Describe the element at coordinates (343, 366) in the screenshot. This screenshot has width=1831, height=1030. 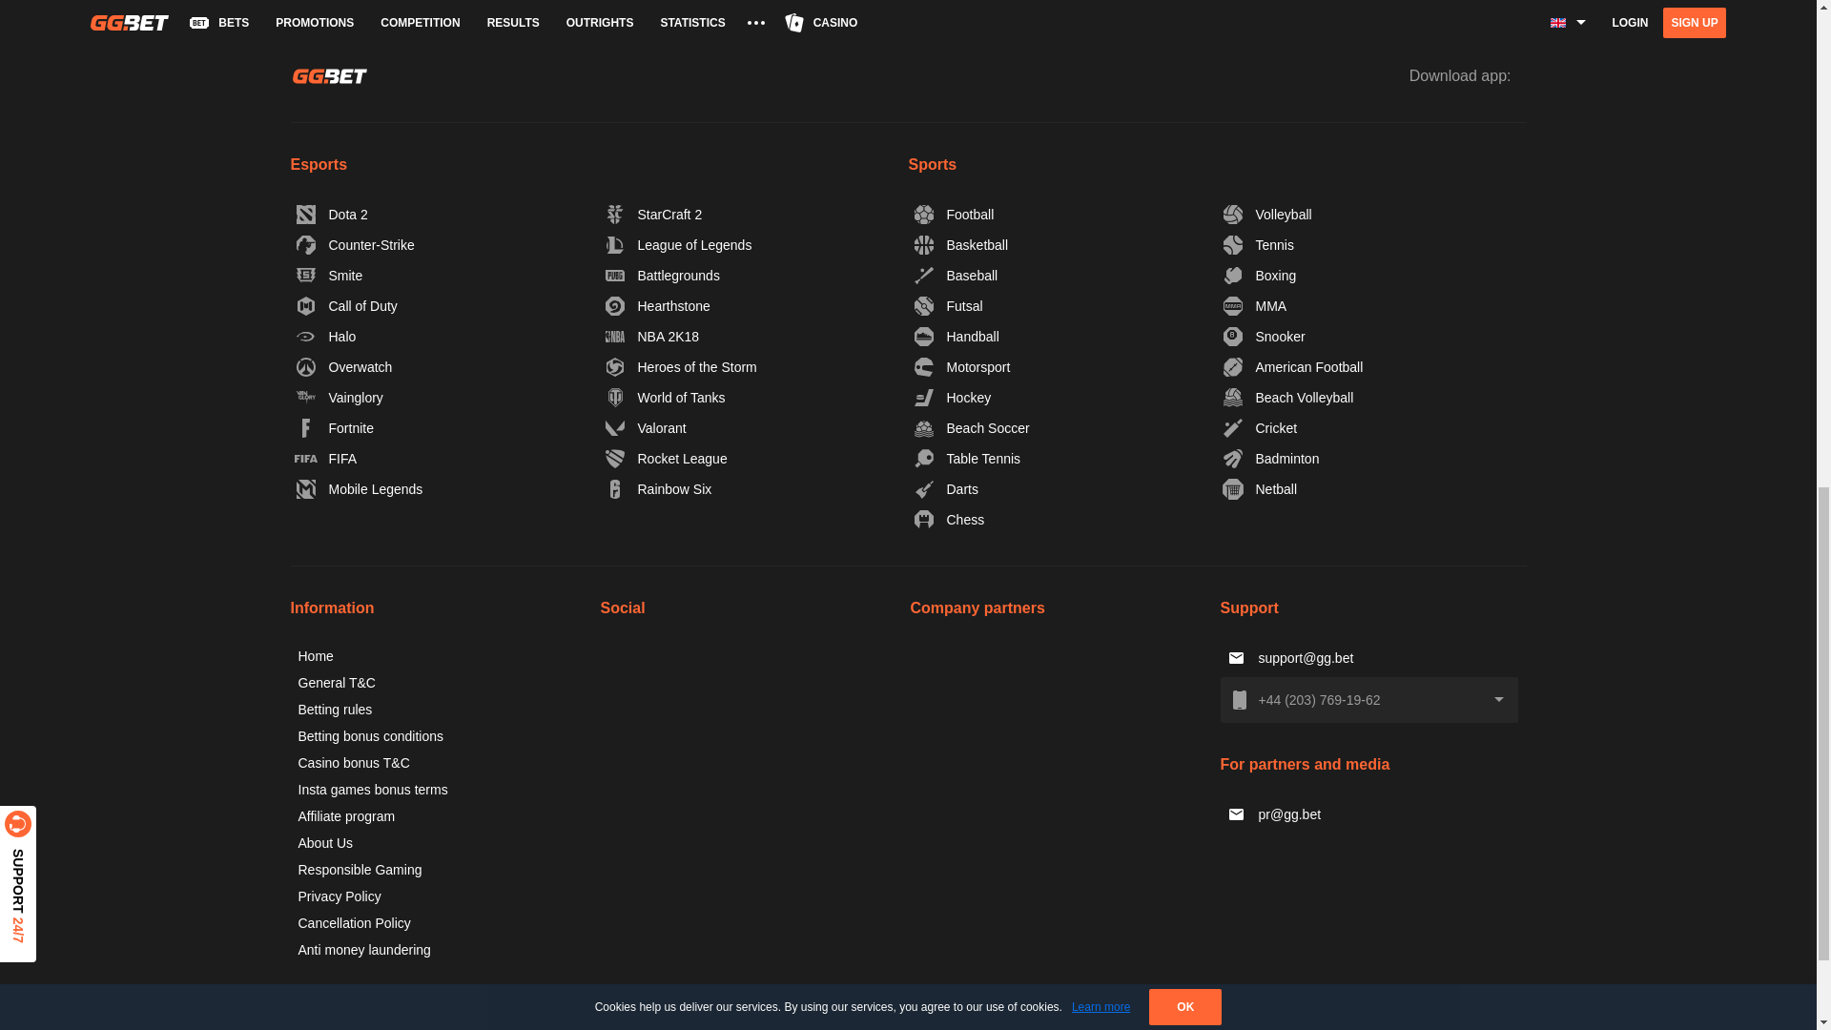
I see `Overwatch` at that location.